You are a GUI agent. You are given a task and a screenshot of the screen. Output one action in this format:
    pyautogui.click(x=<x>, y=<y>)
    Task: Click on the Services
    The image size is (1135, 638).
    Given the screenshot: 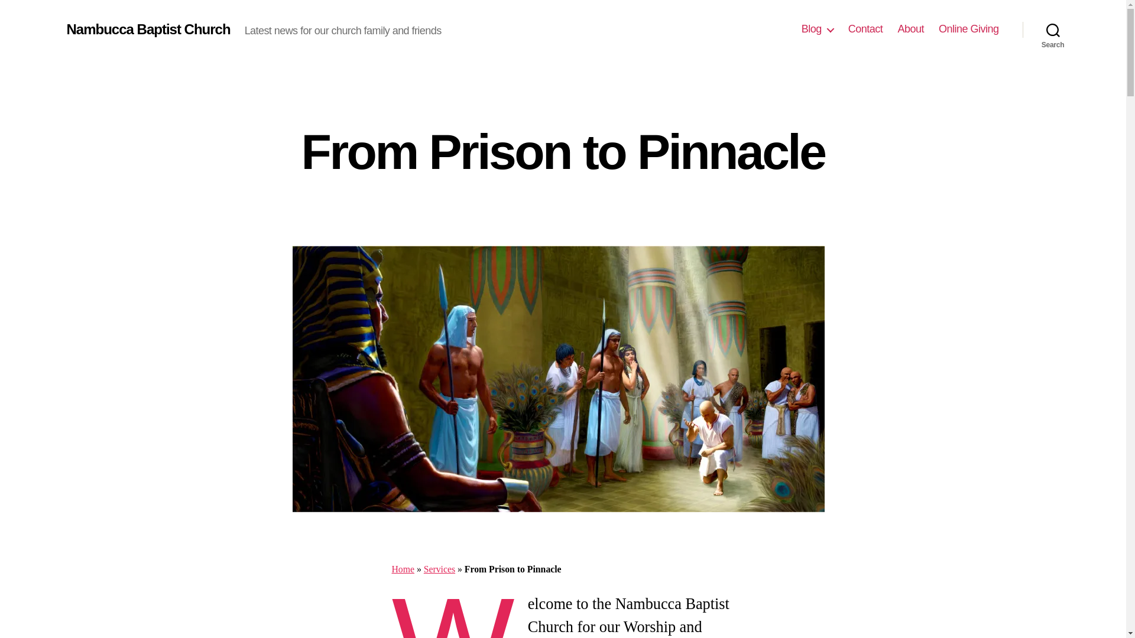 What is the action you would take?
    pyautogui.click(x=439, y=569)
    